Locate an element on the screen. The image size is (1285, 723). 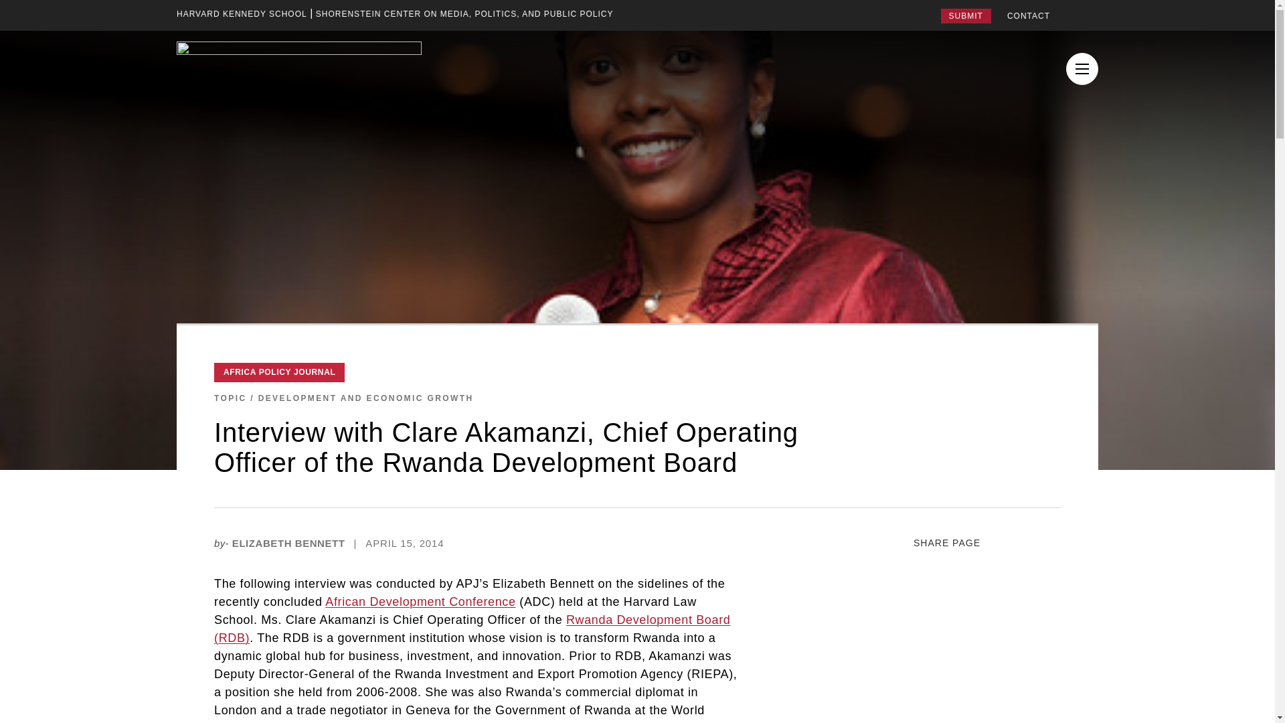
African Development Conference is located at coordinates (420, 601).